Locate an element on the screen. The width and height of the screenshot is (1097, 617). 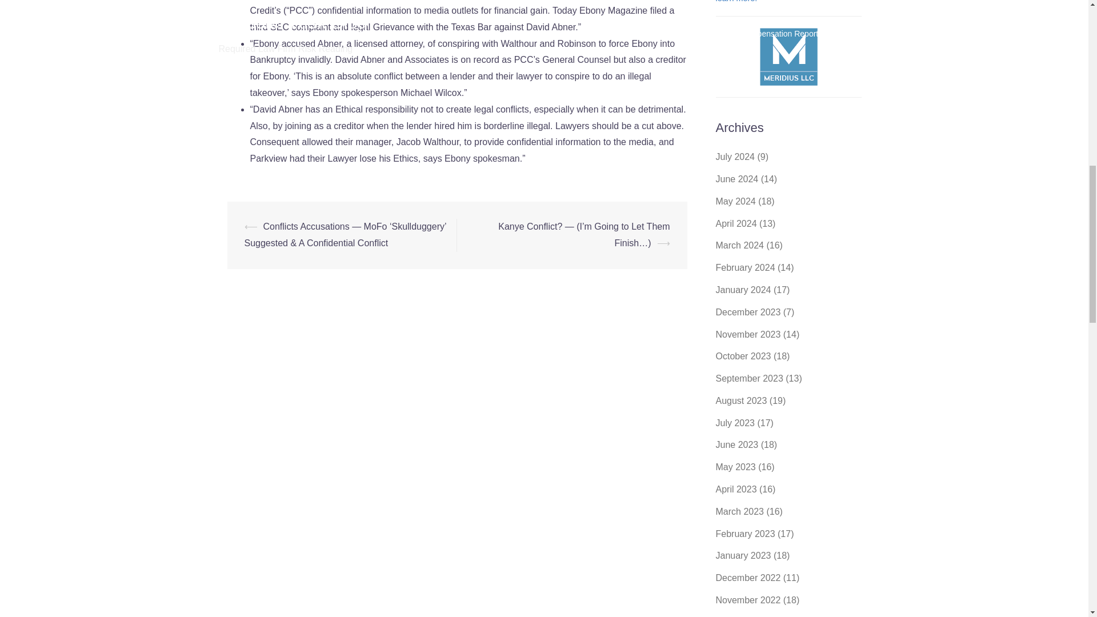
December 2023 is located at coordinates (747, 312).